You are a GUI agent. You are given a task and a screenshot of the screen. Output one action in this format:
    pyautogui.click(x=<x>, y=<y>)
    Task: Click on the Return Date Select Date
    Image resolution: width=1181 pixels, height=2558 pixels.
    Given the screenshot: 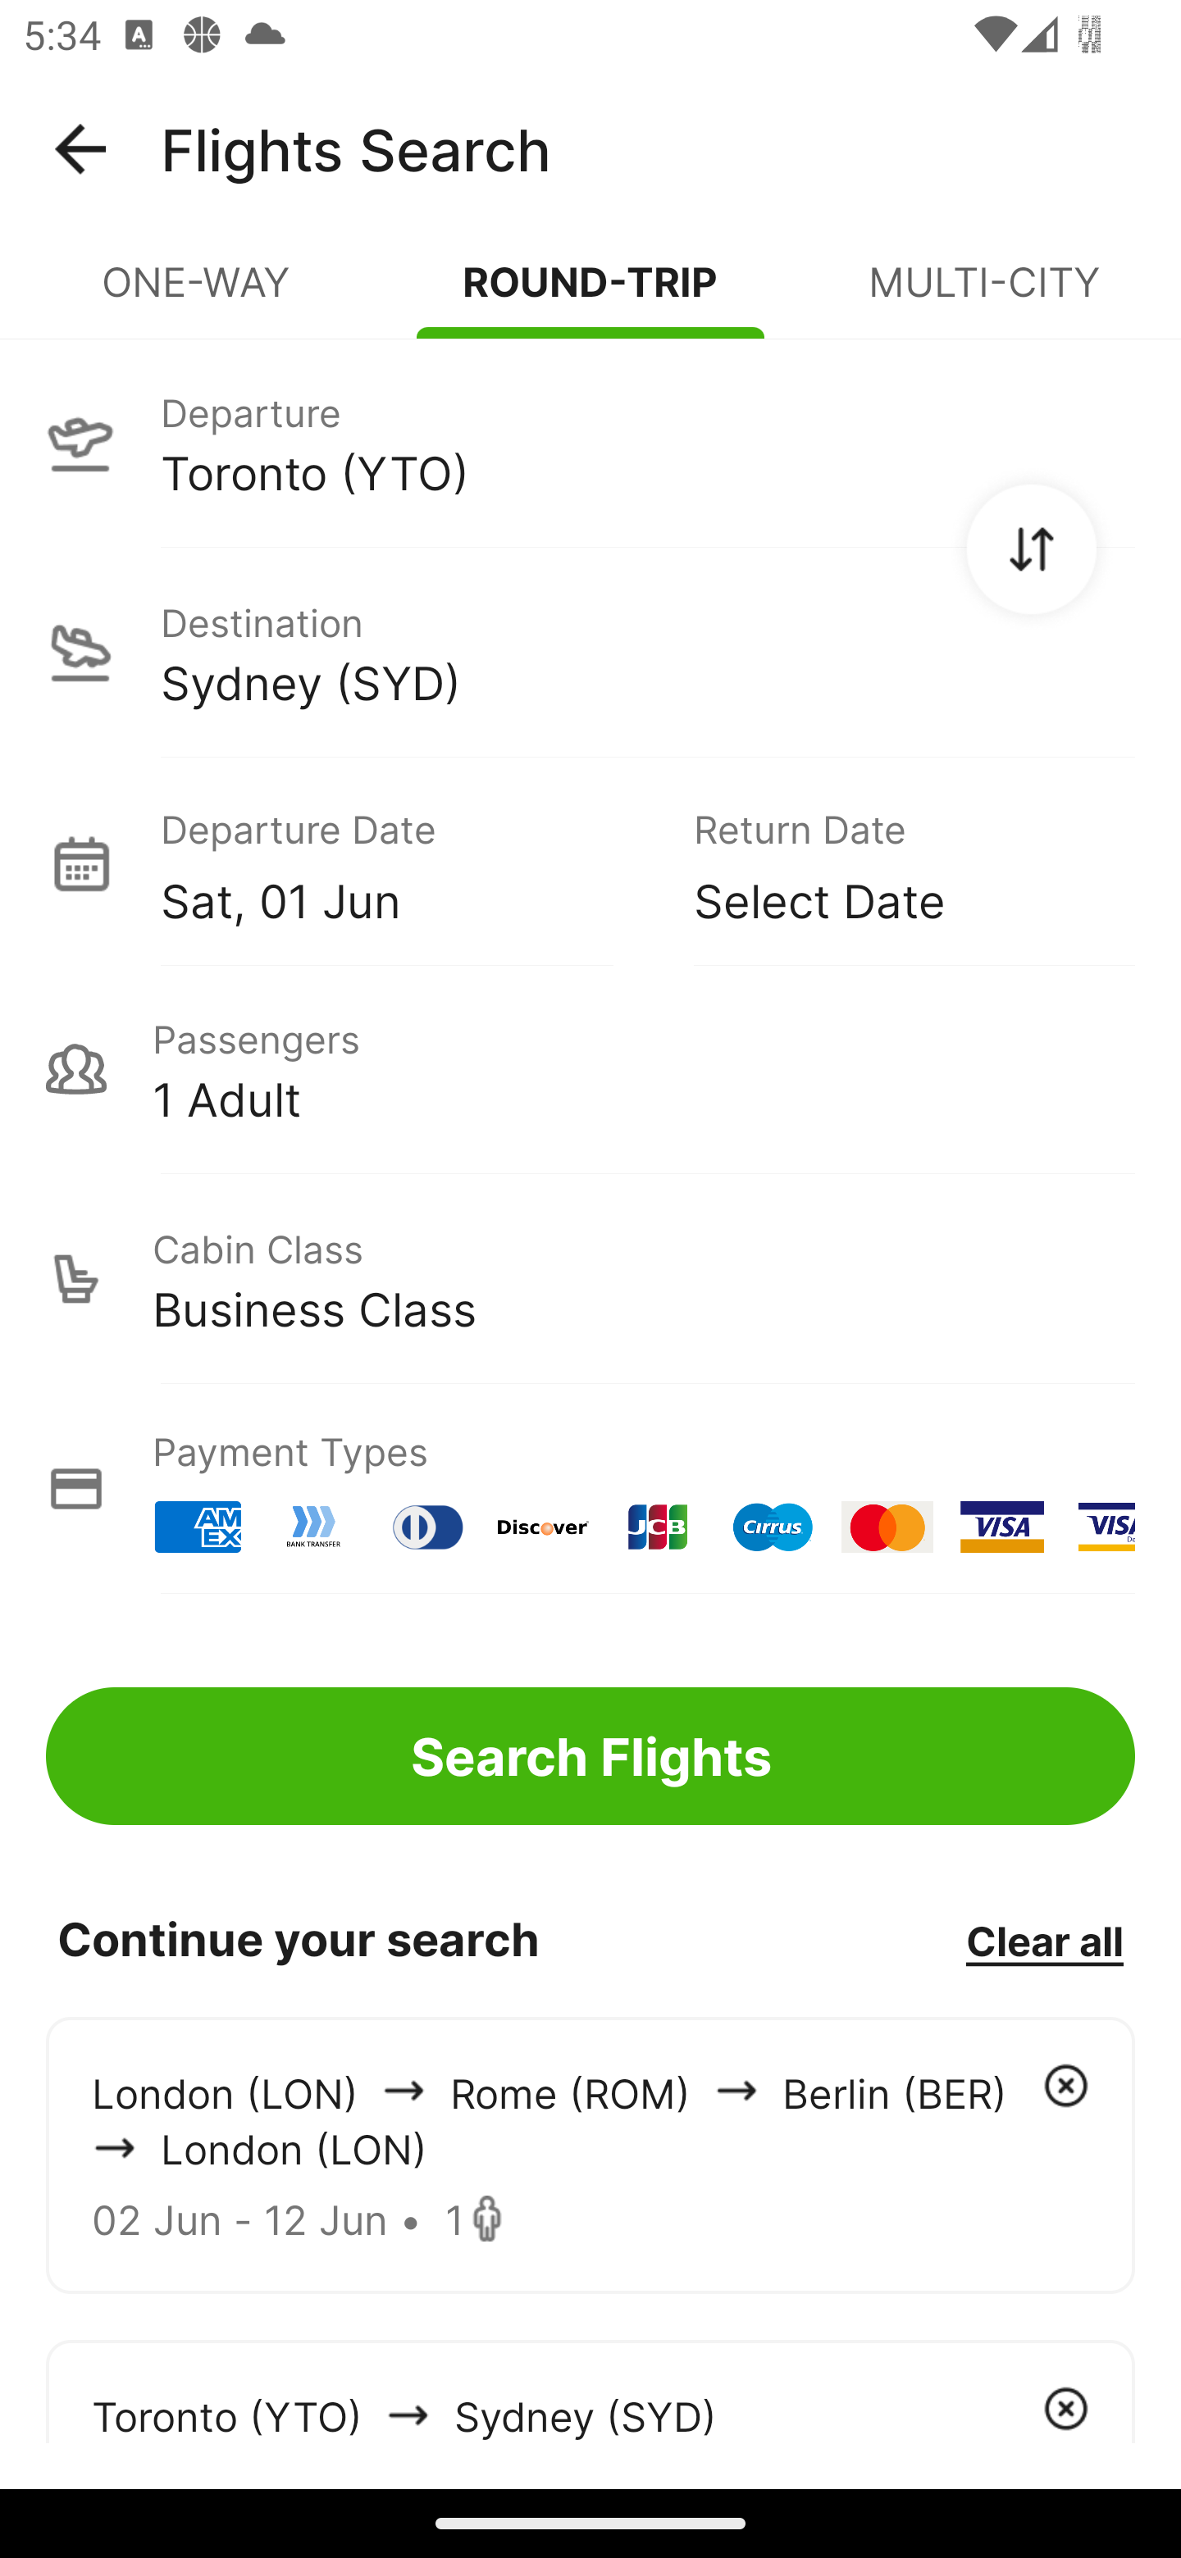 What is the action you would take?
    pyautogui.click(x=891, y=863)
    